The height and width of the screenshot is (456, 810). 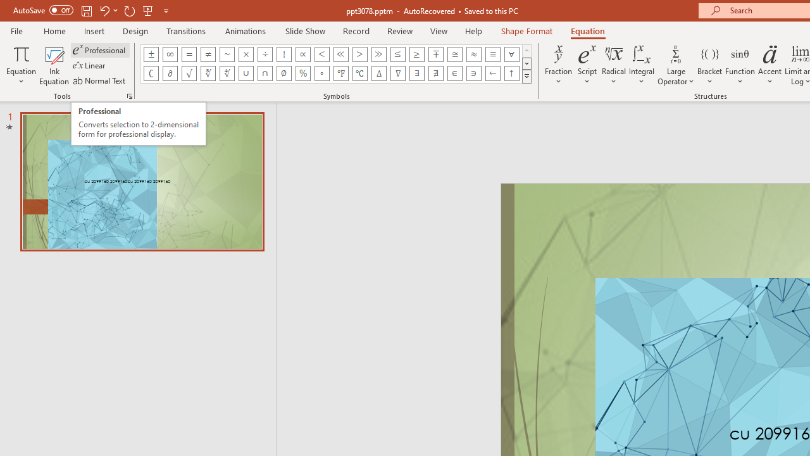 What do you see at coordinates (492, 54) in the screenshot?
I see `Equation Symbol Identical To` at bounding box center [492, 54].